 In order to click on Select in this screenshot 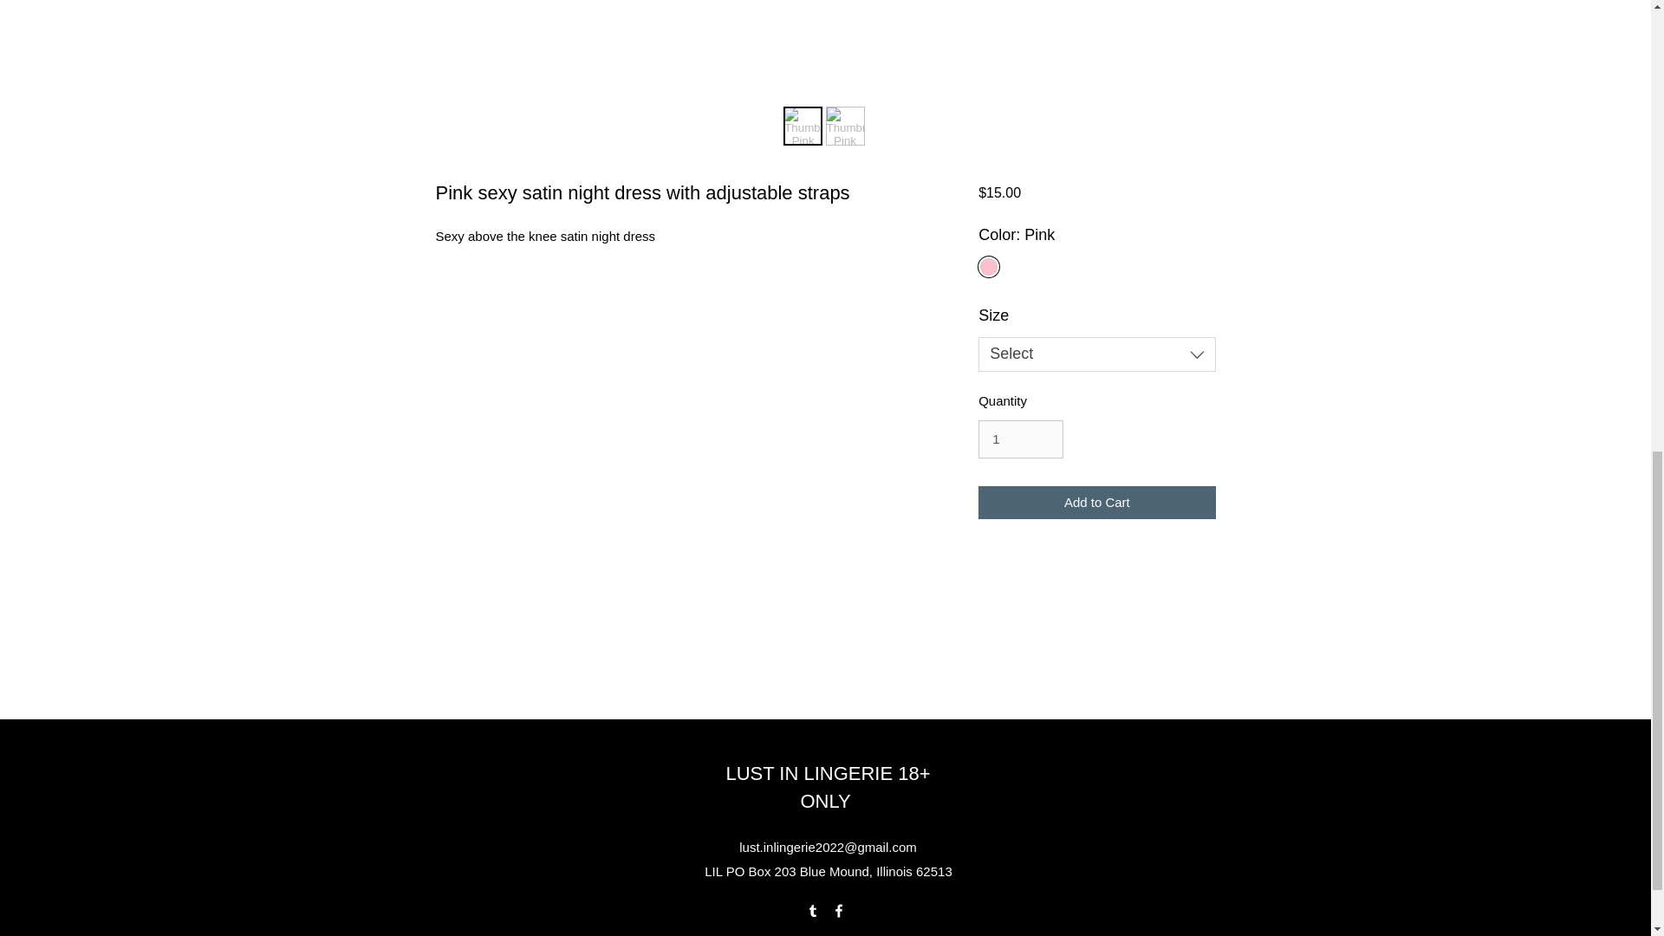, I will do `click(1095, 354)`.